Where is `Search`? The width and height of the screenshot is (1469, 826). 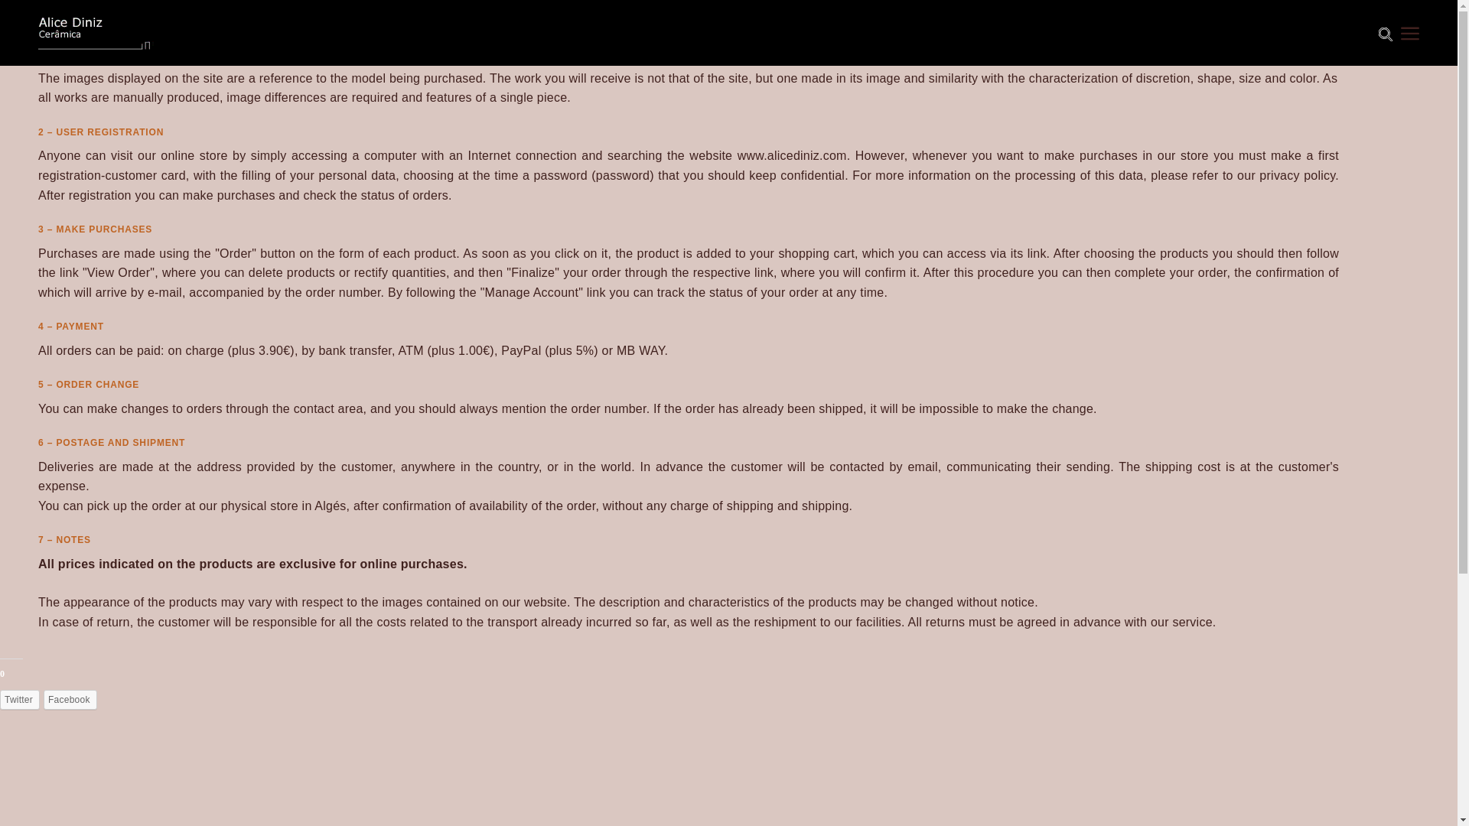 Search is located at coordinates (1386, 33).